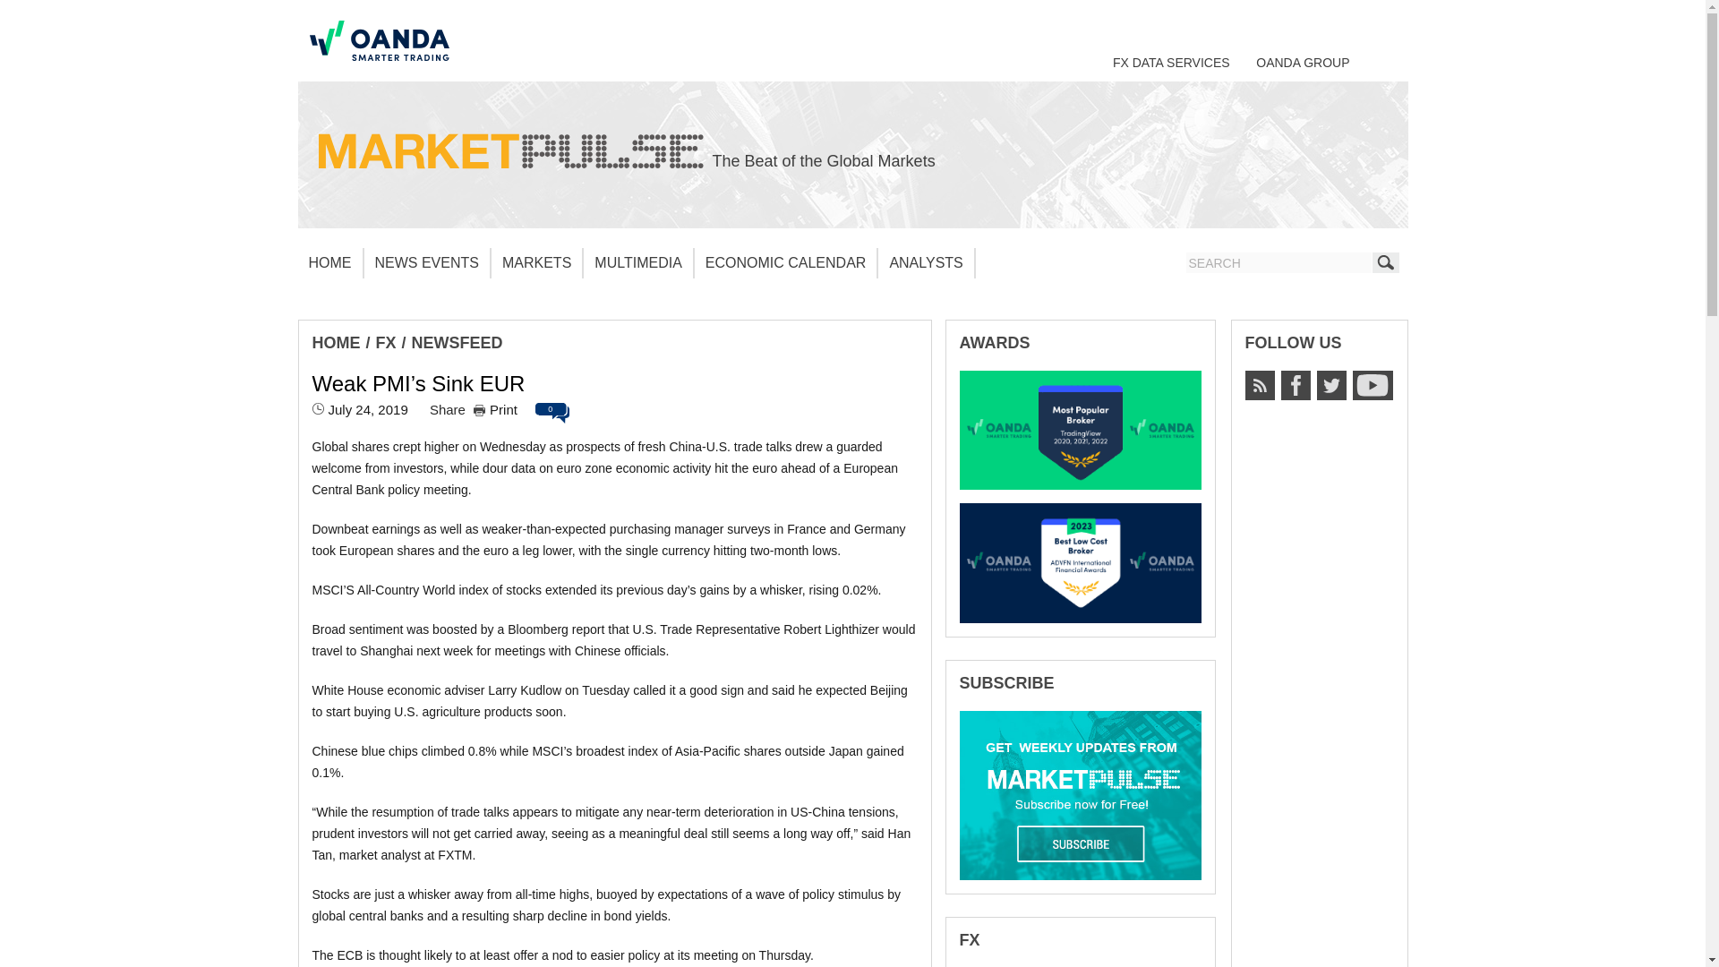 The height and width of the screenshot is (967, 1719). What do you see at coordinates (335, 342) in the screenshot?
I see `HOME` at bounding box center [335, 342].